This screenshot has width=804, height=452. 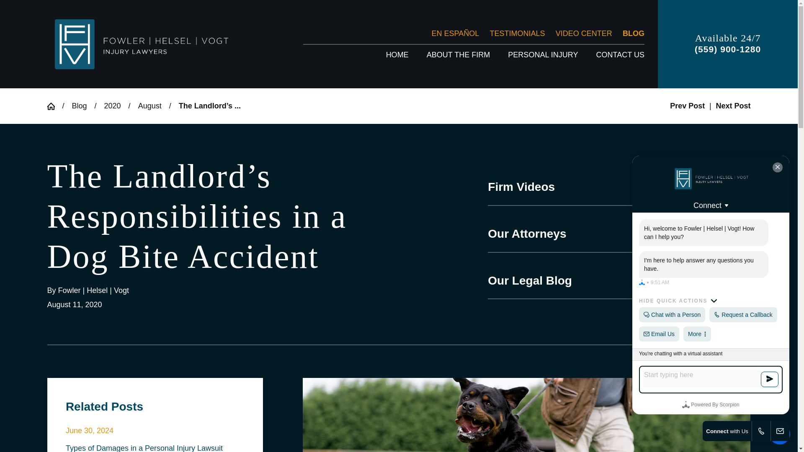 I want to click on Open the accessibility options menu, so click(x=780, y=434).